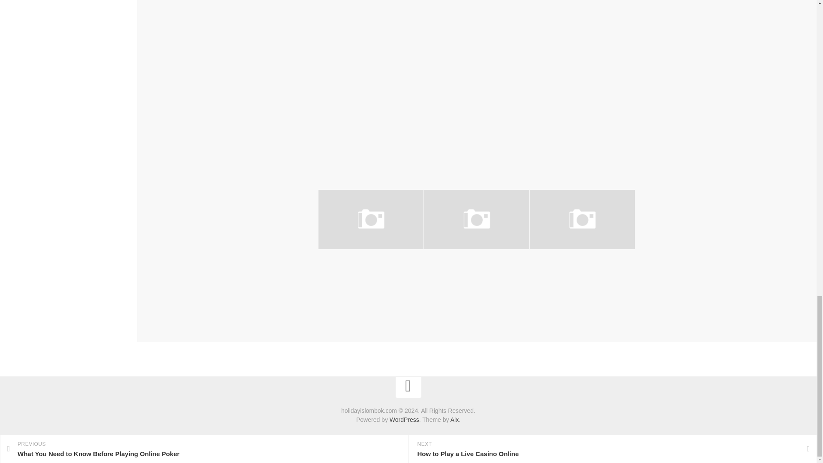  I want to click on Live Casino Online, so click(454, 262).